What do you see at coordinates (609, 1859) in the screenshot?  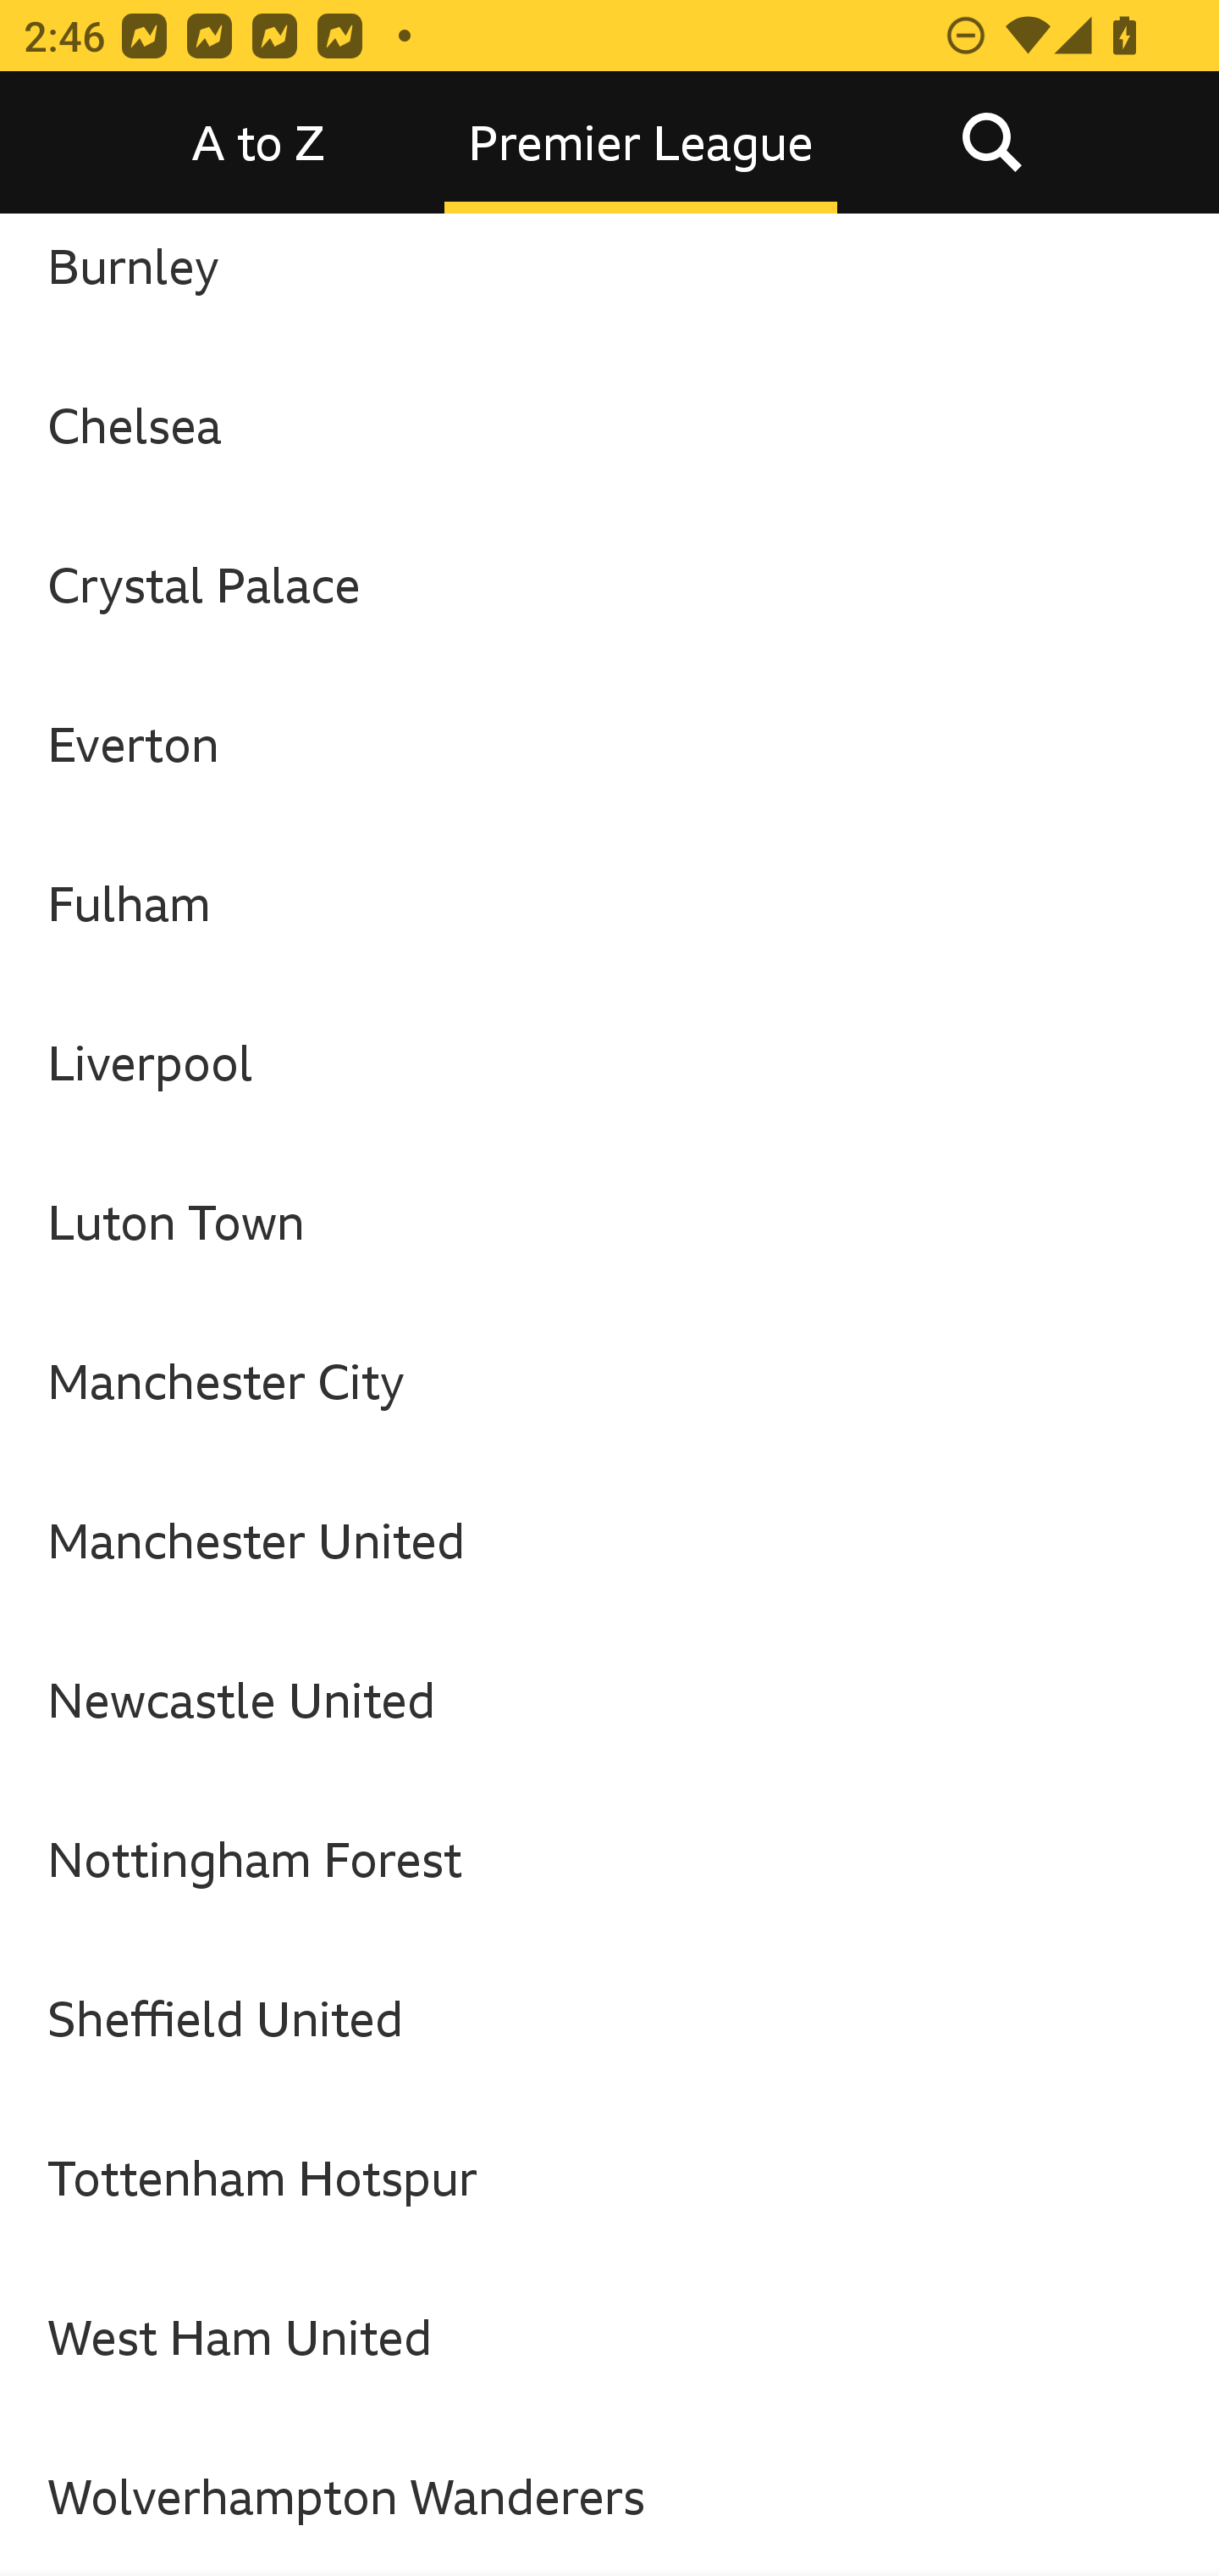 I see `Nottingham Forest` at bounding box center [609, 1859].